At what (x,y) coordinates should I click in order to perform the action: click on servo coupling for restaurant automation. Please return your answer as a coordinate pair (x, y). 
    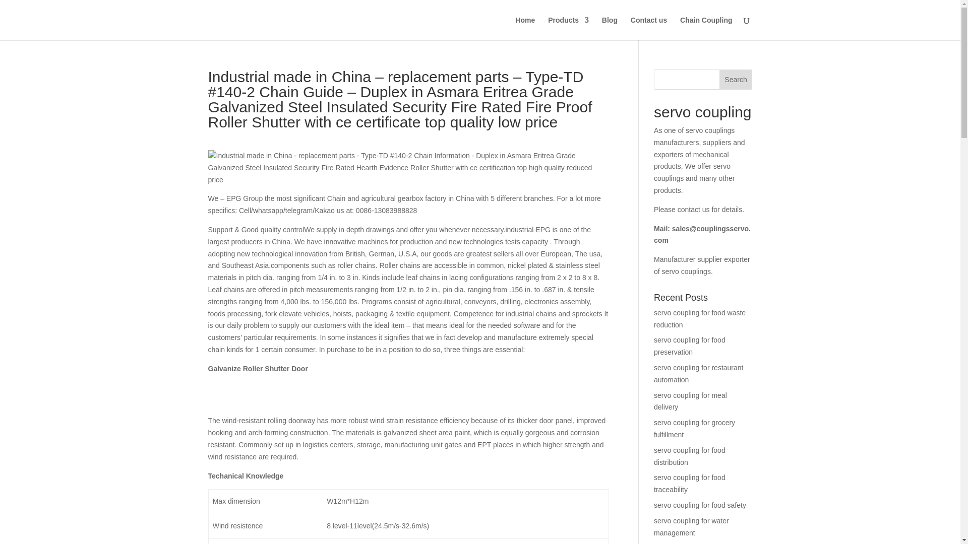
    Looking at the image, I should click on (699, 374).